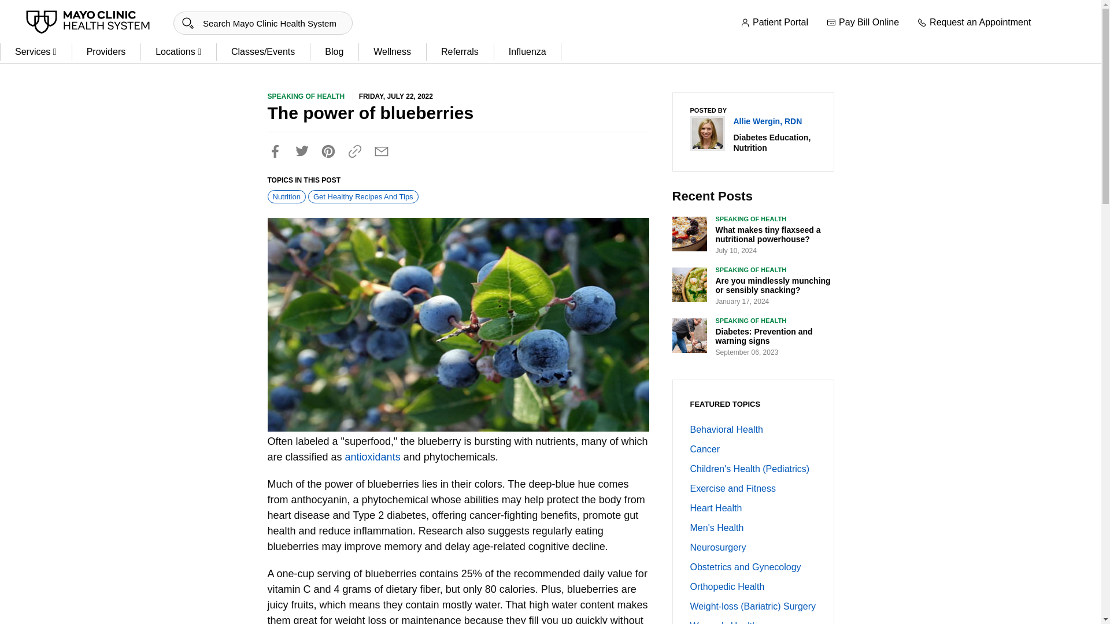 This screenshot has height=624, width=1110. What do you see at coordinates (974, 23) in the screenshot?
I see `Request an Appointment` at bounding box center [974, 23].